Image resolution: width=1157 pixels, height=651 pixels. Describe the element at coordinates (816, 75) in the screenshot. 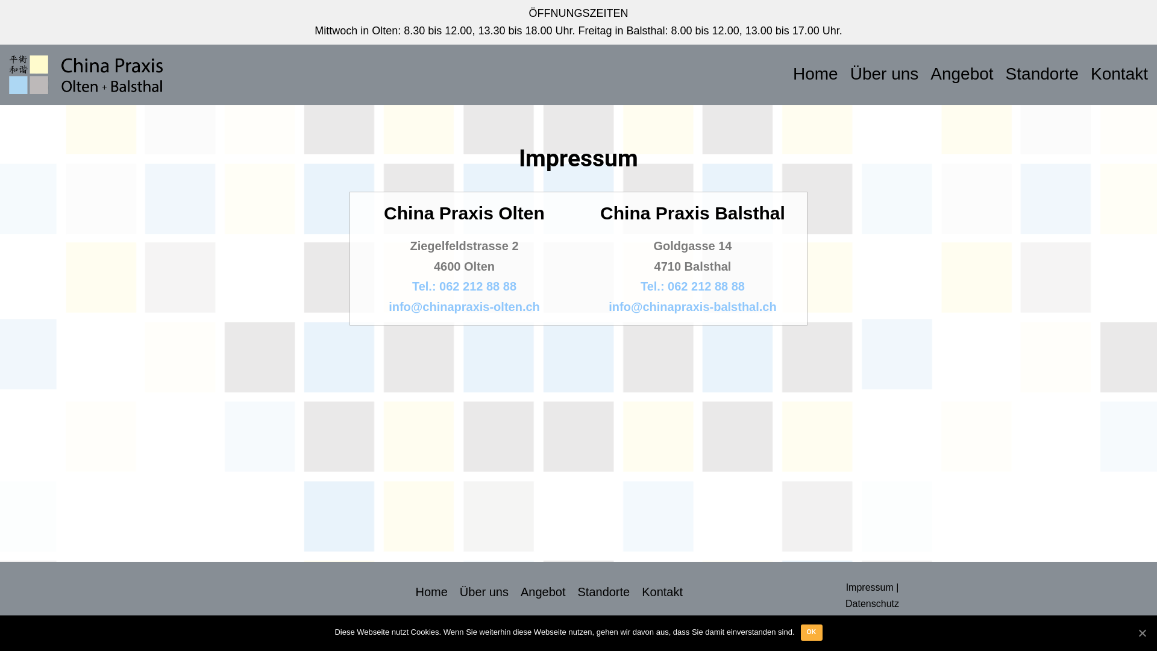

I see `Home` at that location.